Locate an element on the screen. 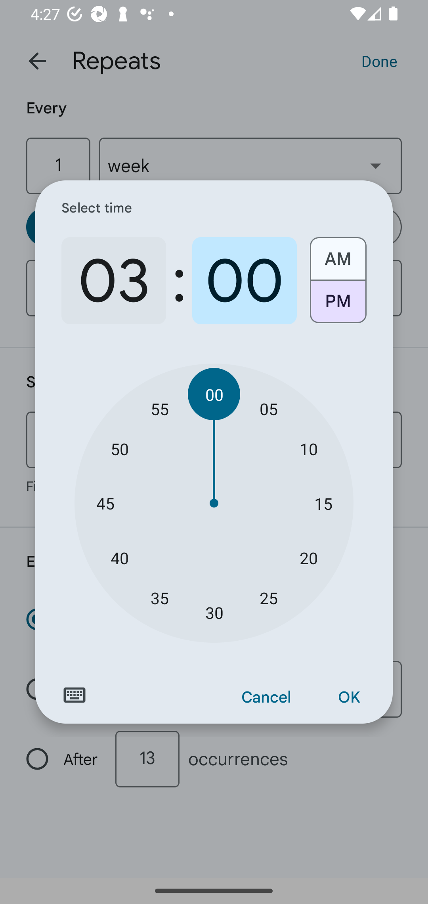  00 0 minutes is located at coordinates (244, 281).